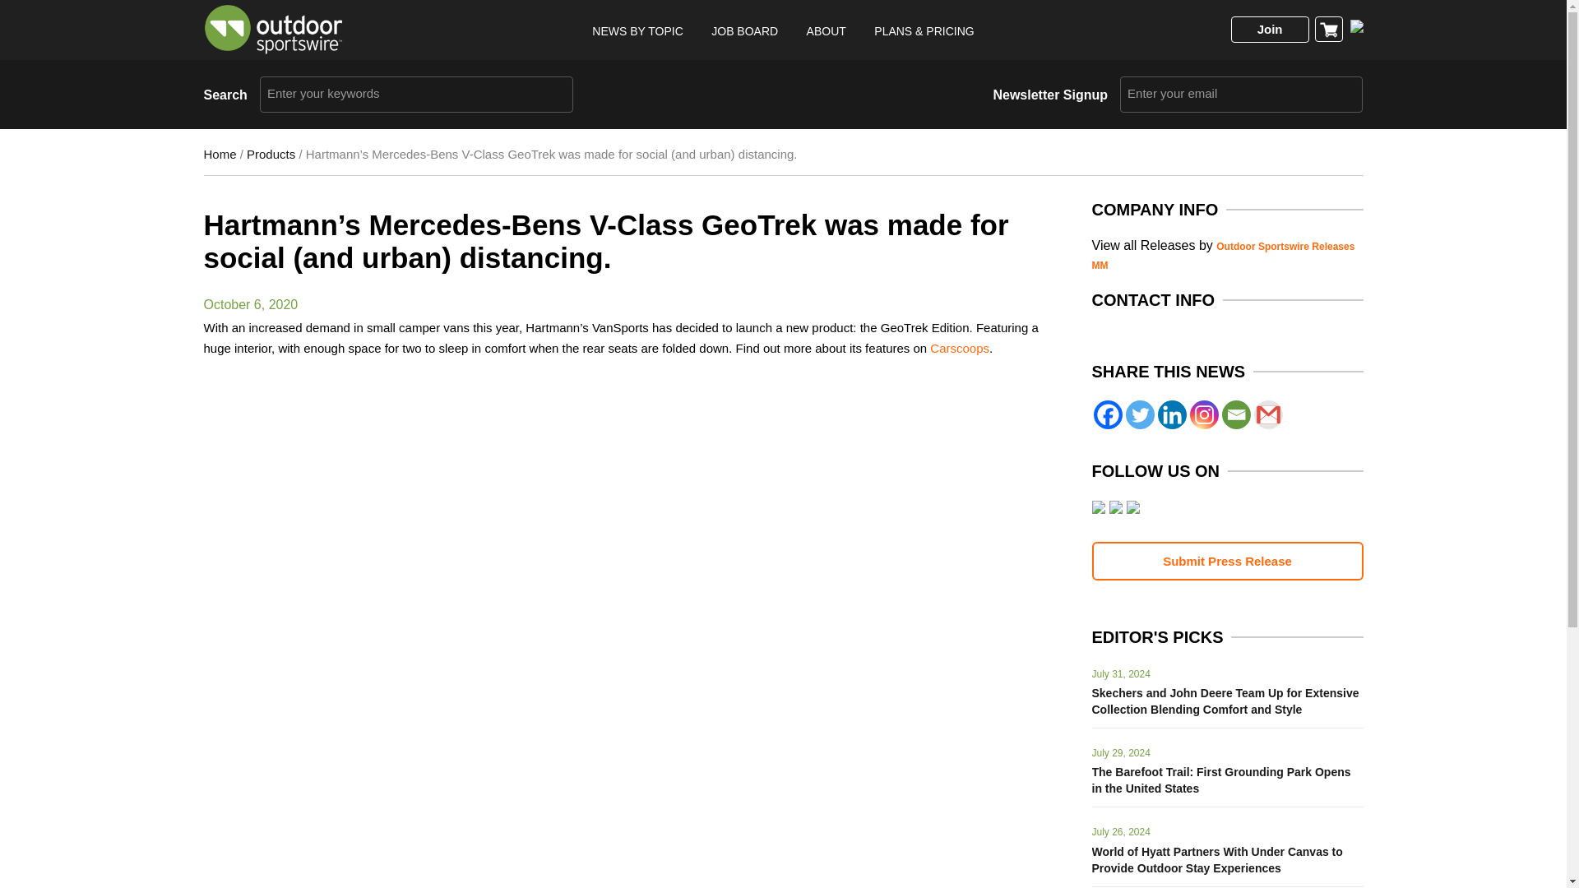 This screenshot has height=888, width=1579. What do you see at coordinates (827, 31) in the screenshot?
I see `ABOUT` at bounding box center [827, 31].